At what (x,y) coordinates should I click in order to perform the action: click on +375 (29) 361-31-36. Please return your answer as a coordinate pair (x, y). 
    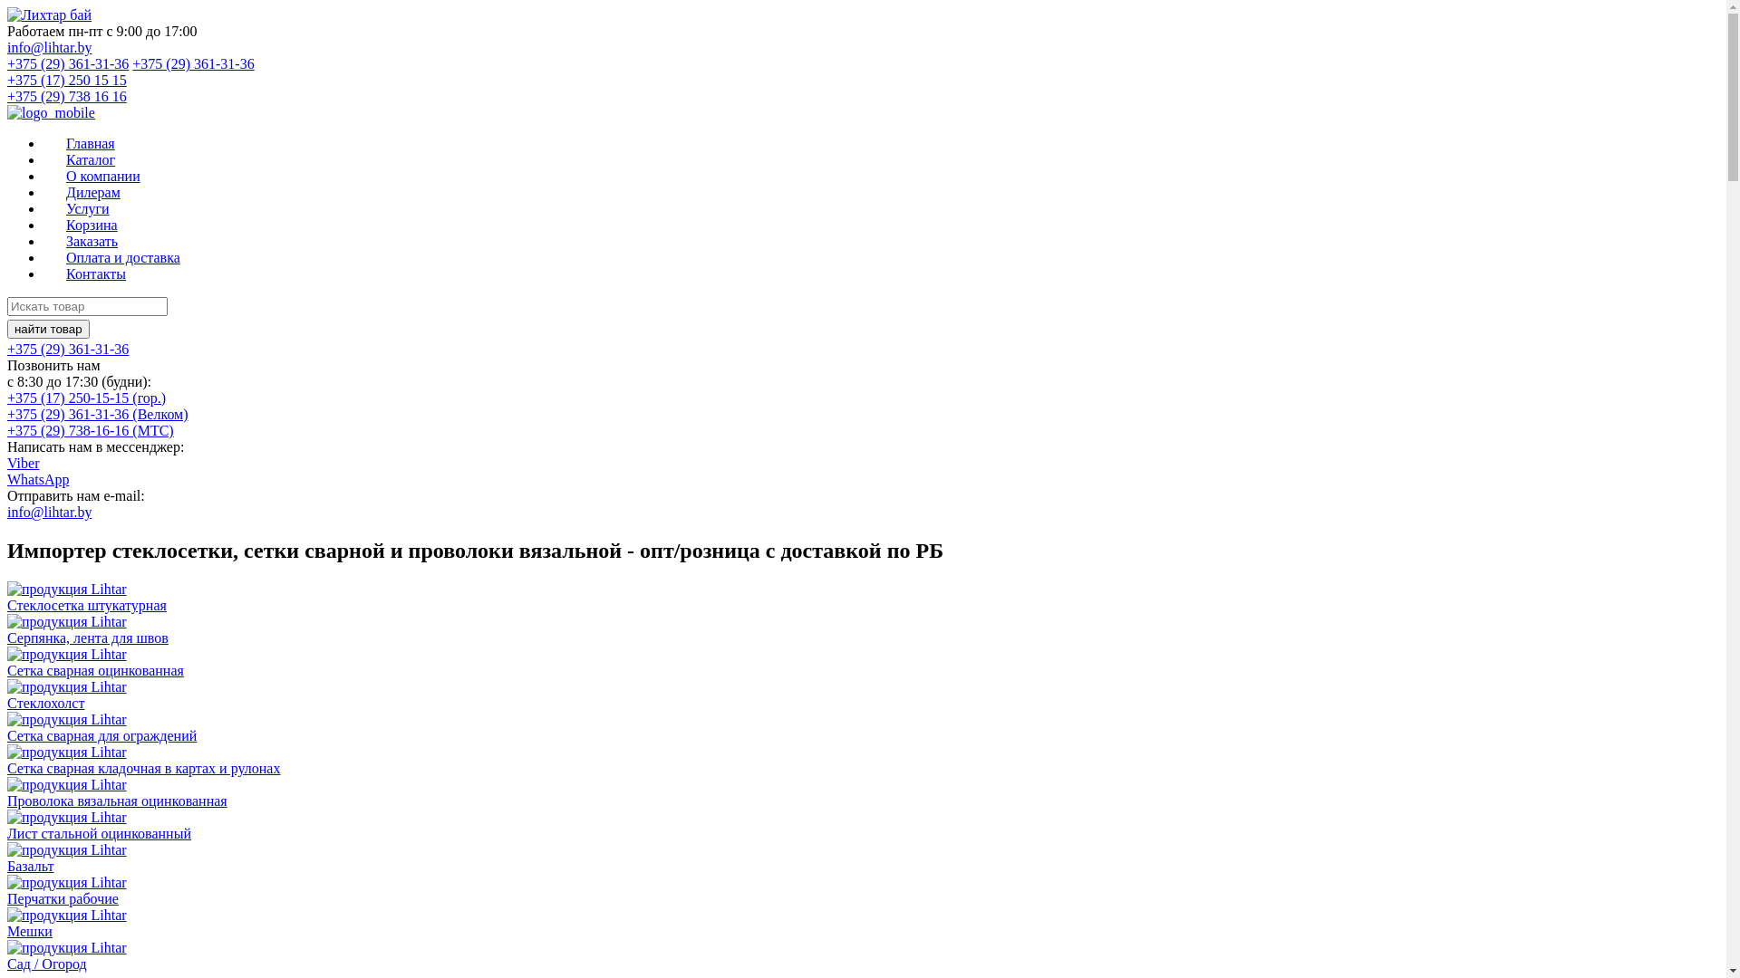
    Looking at the image, I should click on (193, 63).